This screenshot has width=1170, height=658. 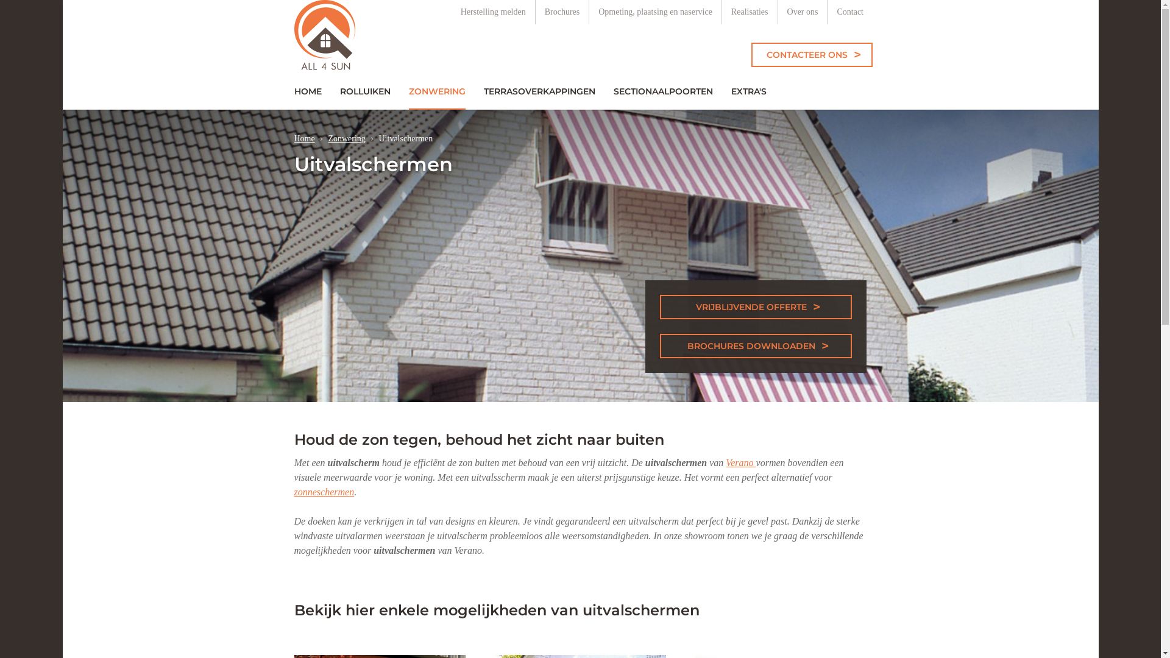 What do you see at coordinates (324, 37) in the screenshot?
I see `All4Sun | Keerbergen` at bounding box center [324, 37].